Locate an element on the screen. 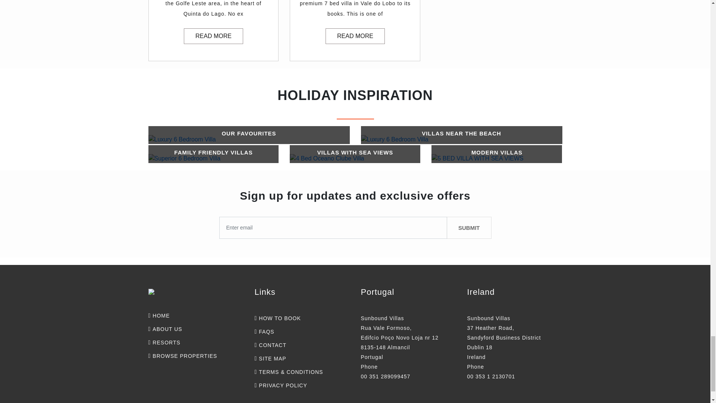 The image size is (716, 403). SUBMIT is located at coordinates (469, 228).